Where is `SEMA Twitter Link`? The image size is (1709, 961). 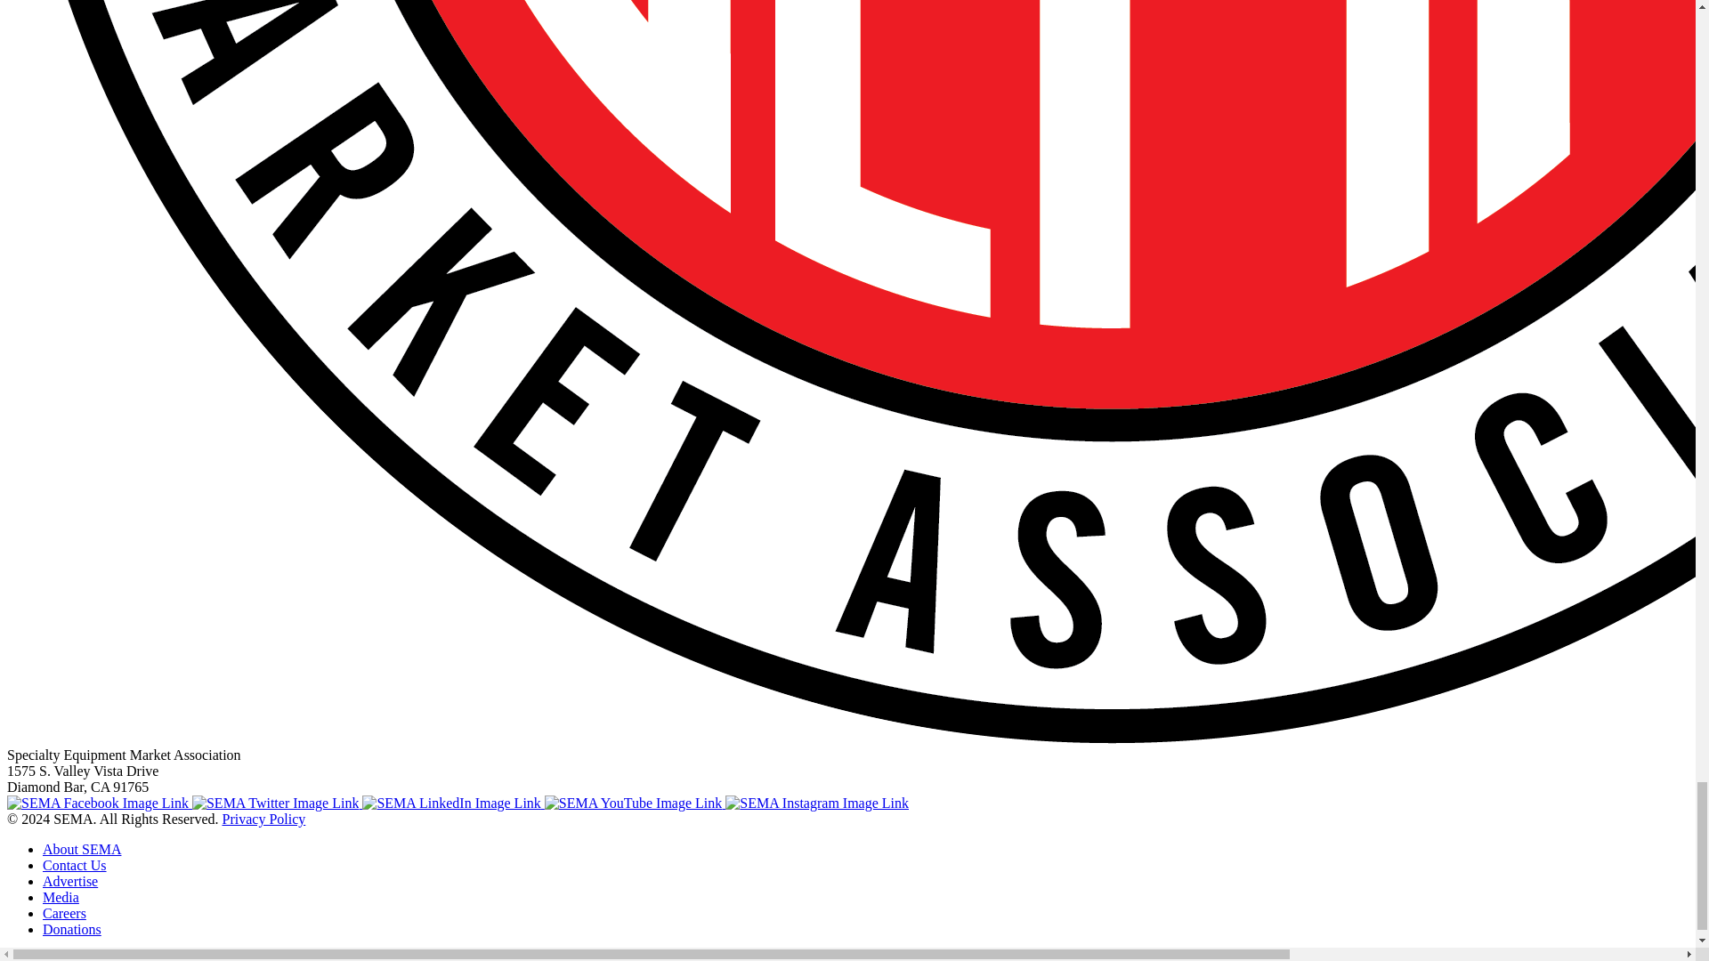 SEMA Twitter Link is located at coordinates (277, 803).